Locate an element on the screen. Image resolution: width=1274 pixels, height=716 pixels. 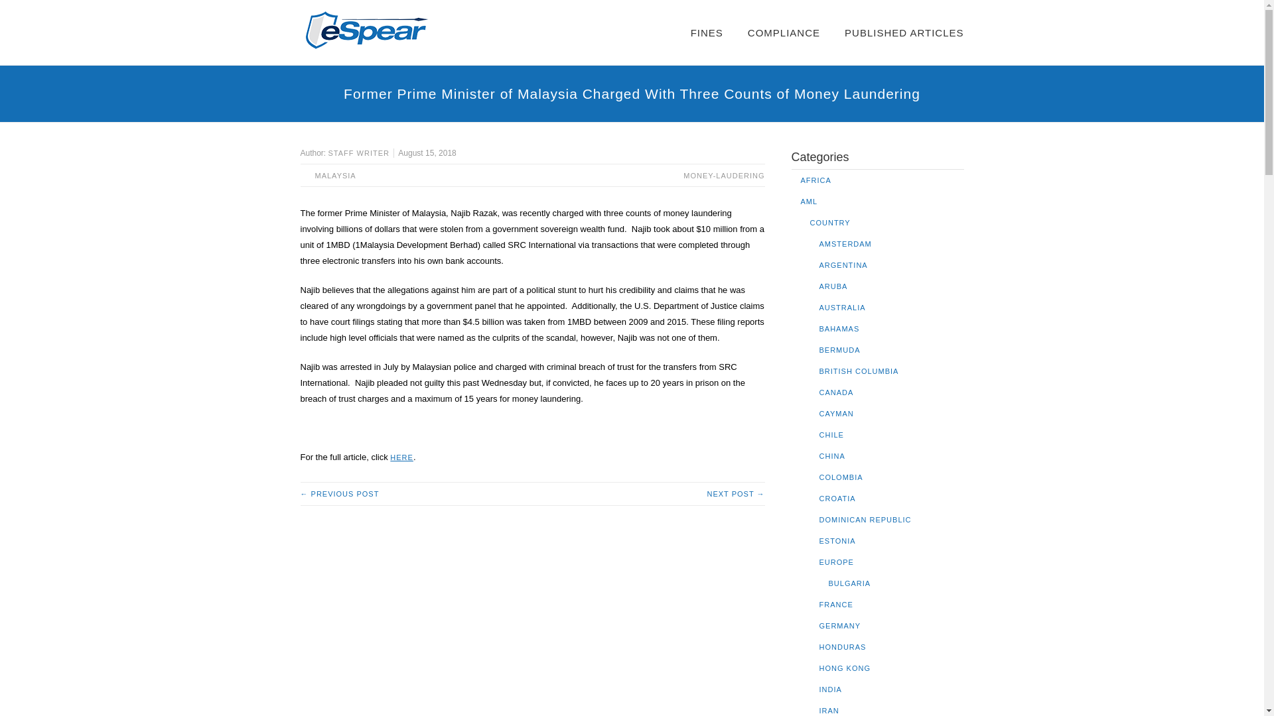
COMPLIANCE is located at coordinates (784, 33).